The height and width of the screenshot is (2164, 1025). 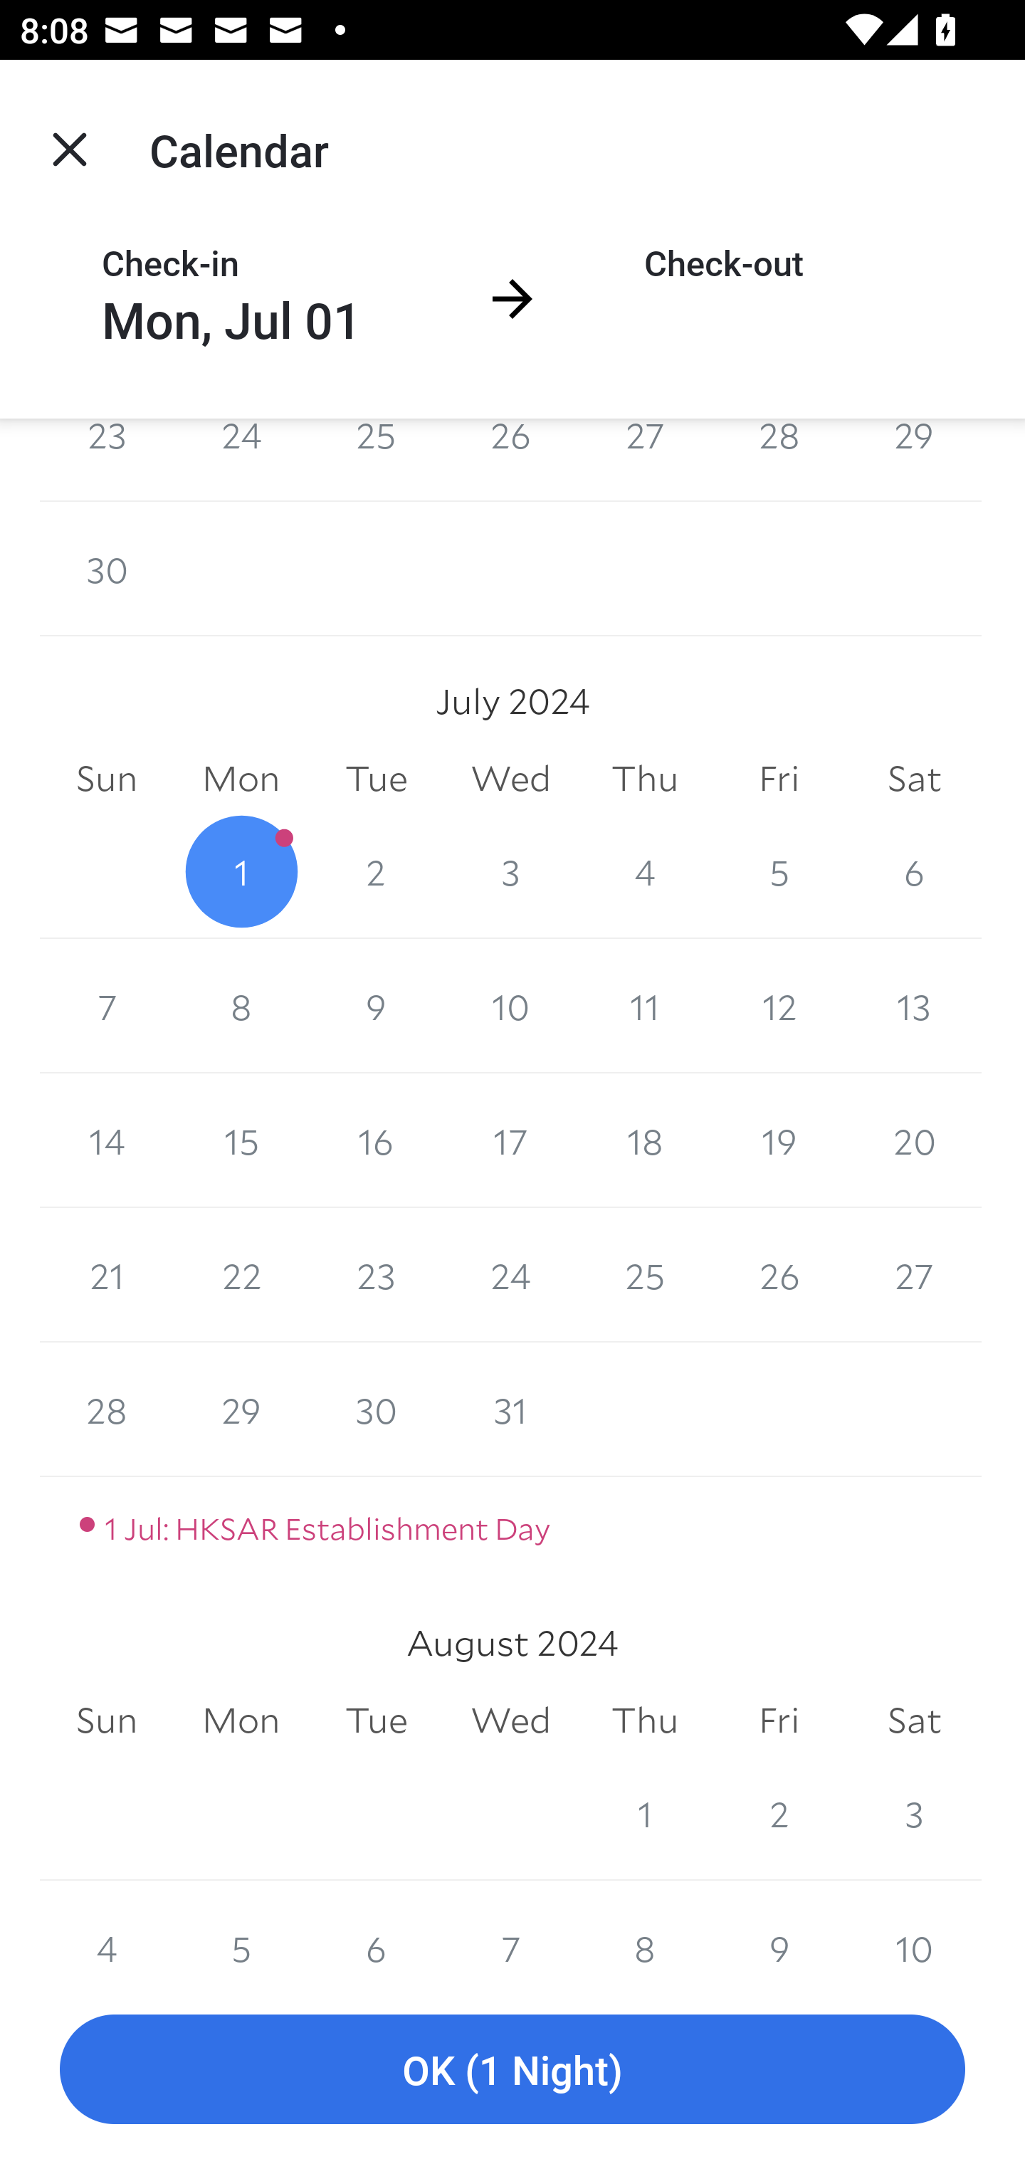 What do you see at coordinates (376, 1720) in the screenshot?
I see `Tue` at bounding box center [376, 1720].